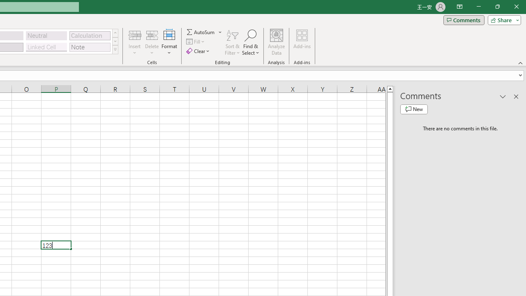 This screenshot has width=526, height=296. I want to click on Analyze Data, so click(277, 42).